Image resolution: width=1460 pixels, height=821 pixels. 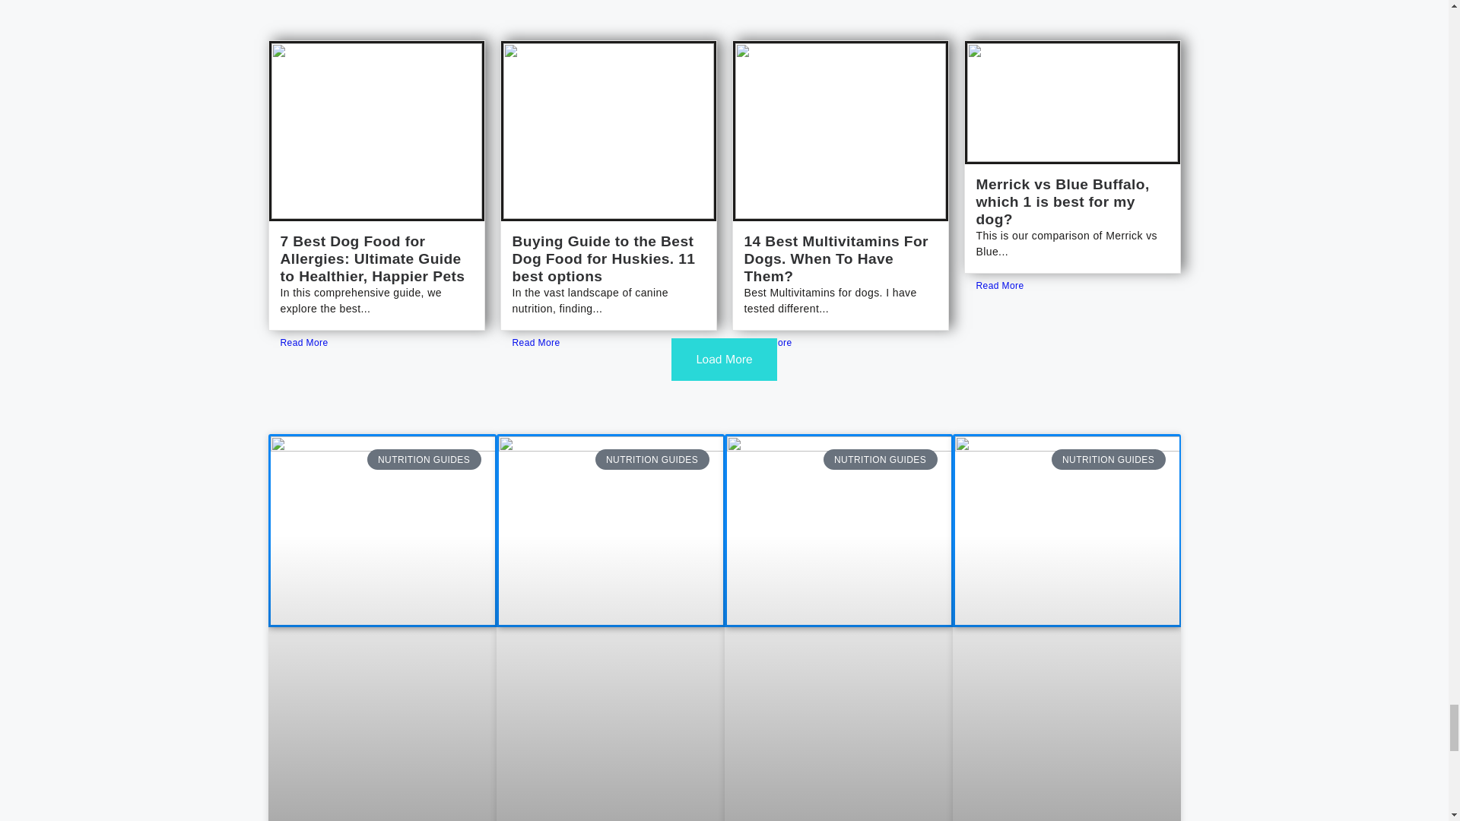 What do you see at coordinates (835, 258) in the screenshot?
I see `14 Best Multivitamins For Dogs. When To Have Them?` at bounding box center [835, 258].